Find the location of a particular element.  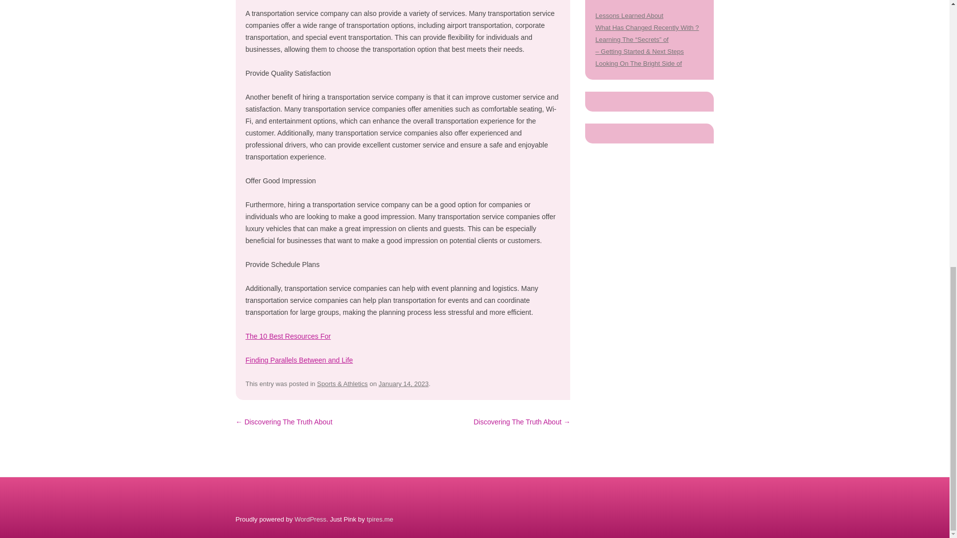

Lessons Learned About is located at coordinates (629, 15).